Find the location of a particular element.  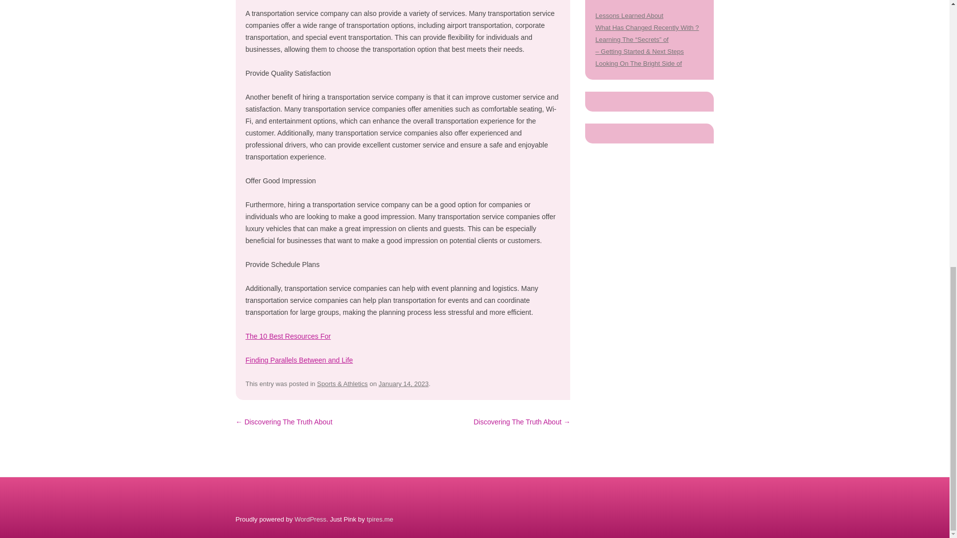

Lessons Learned About is located at coordinates (629, 15).